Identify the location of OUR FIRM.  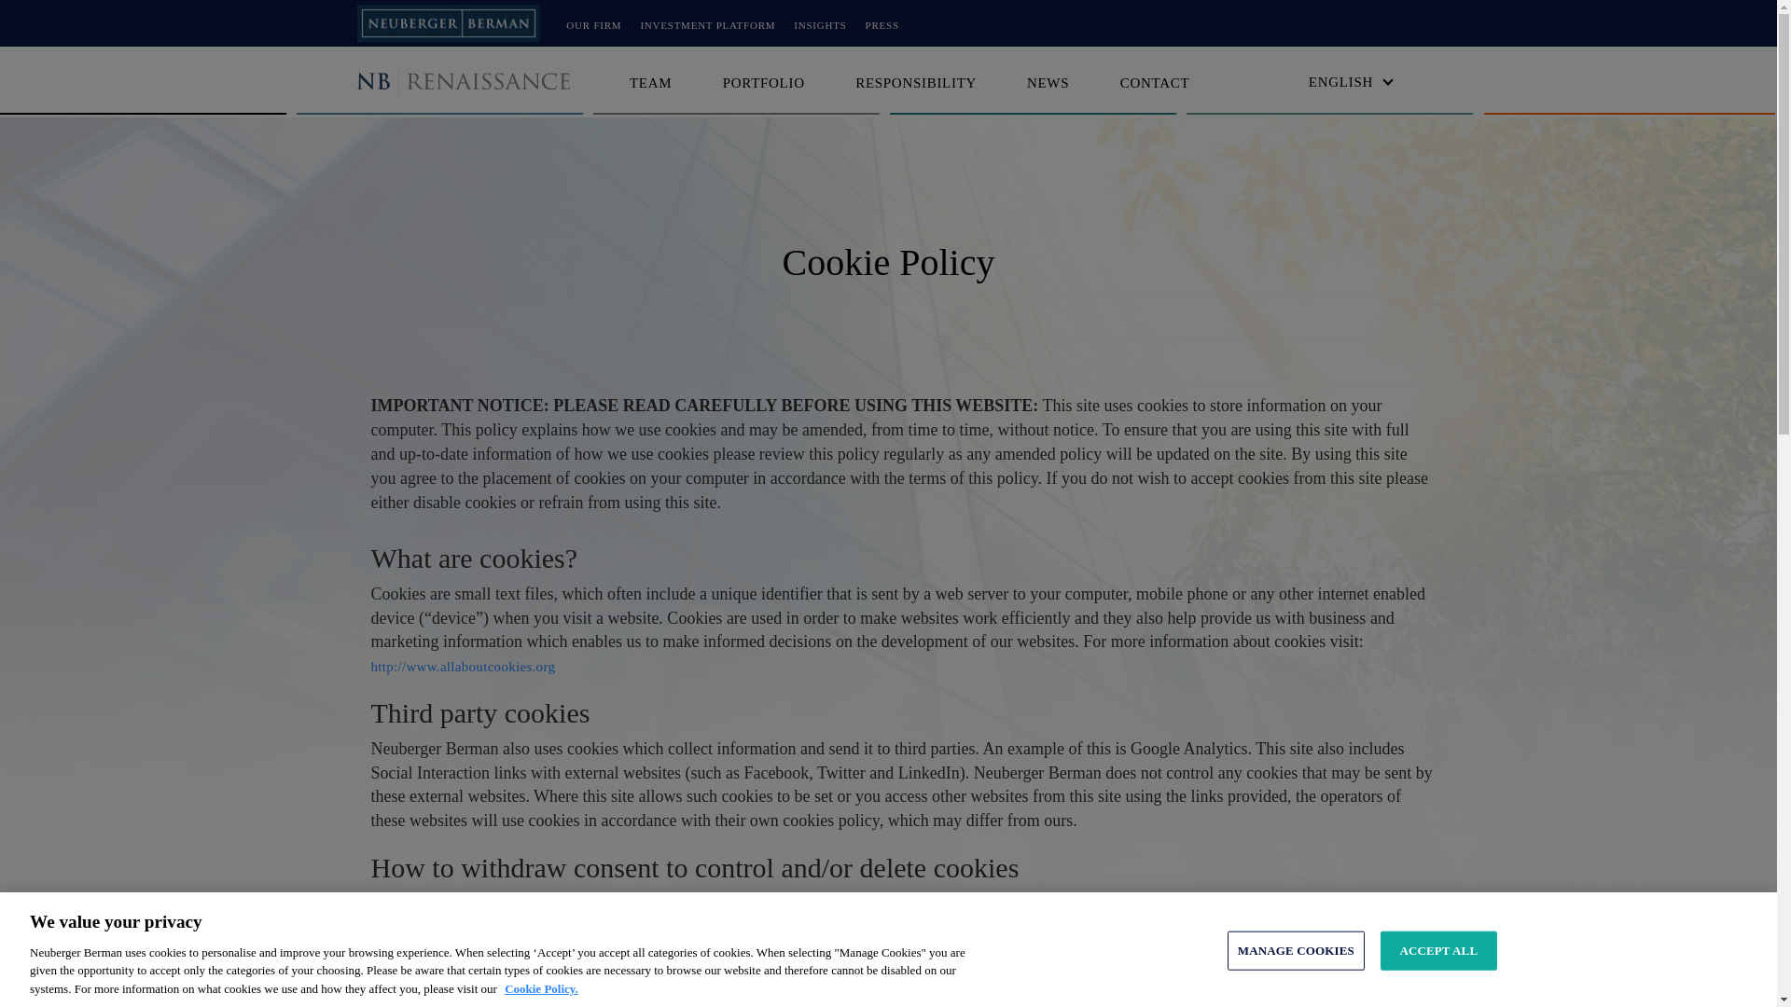
(593, 24).